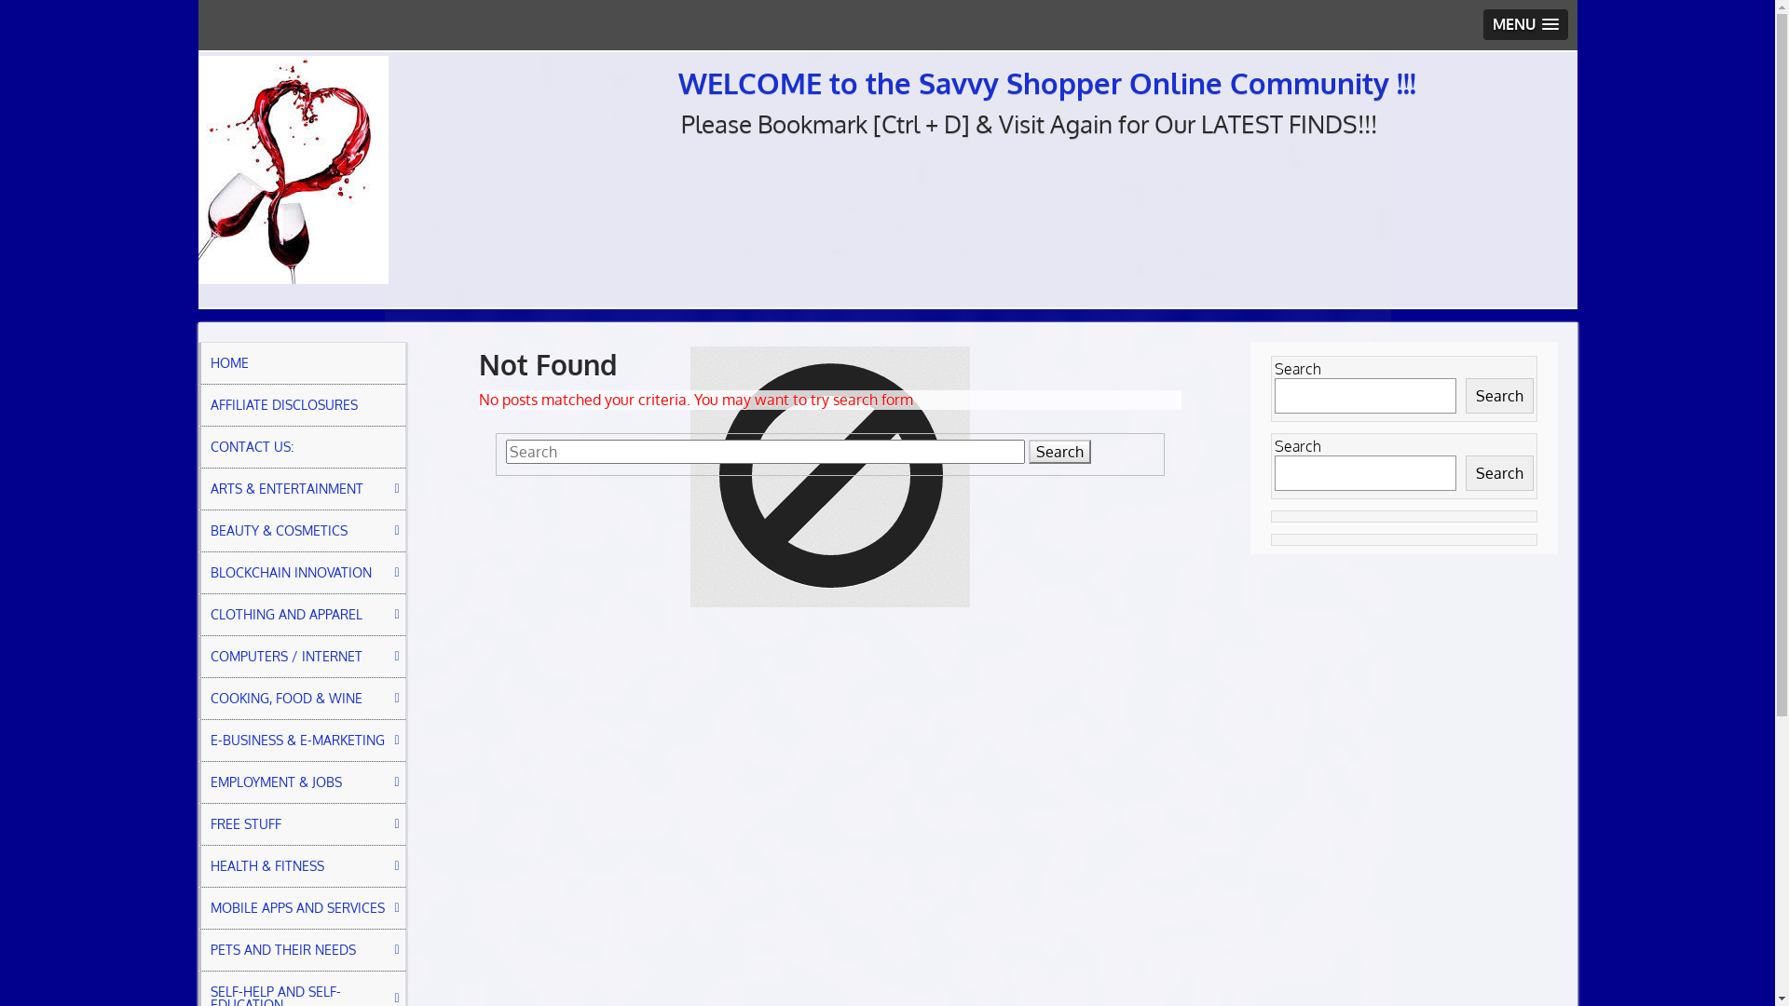 The height and width of the screenshot is (1006, 1789). What do you see at coordinates (302, 531) in the screenshot?
I see `BEAUTY & COSMETICS` at bounding box center [302, 531].